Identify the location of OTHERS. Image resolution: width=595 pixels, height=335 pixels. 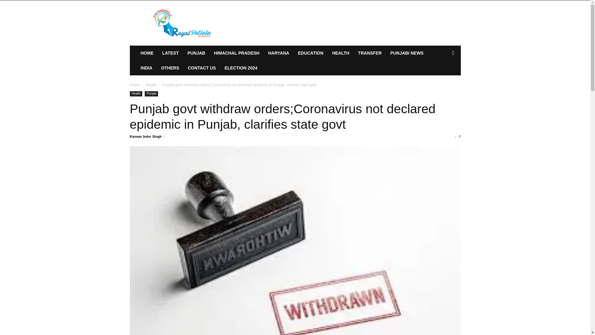
(170, 68).